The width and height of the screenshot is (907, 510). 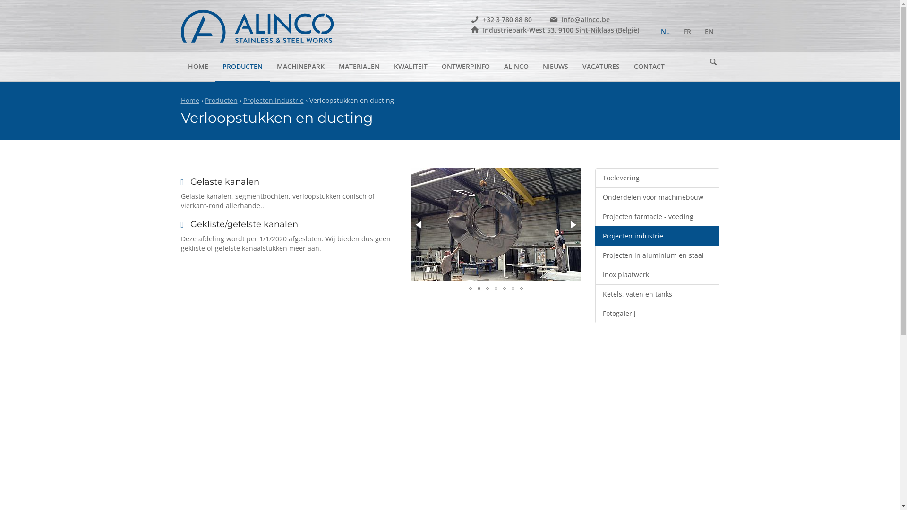 I want to click on NIEUWS, so click(x=556, y=67).